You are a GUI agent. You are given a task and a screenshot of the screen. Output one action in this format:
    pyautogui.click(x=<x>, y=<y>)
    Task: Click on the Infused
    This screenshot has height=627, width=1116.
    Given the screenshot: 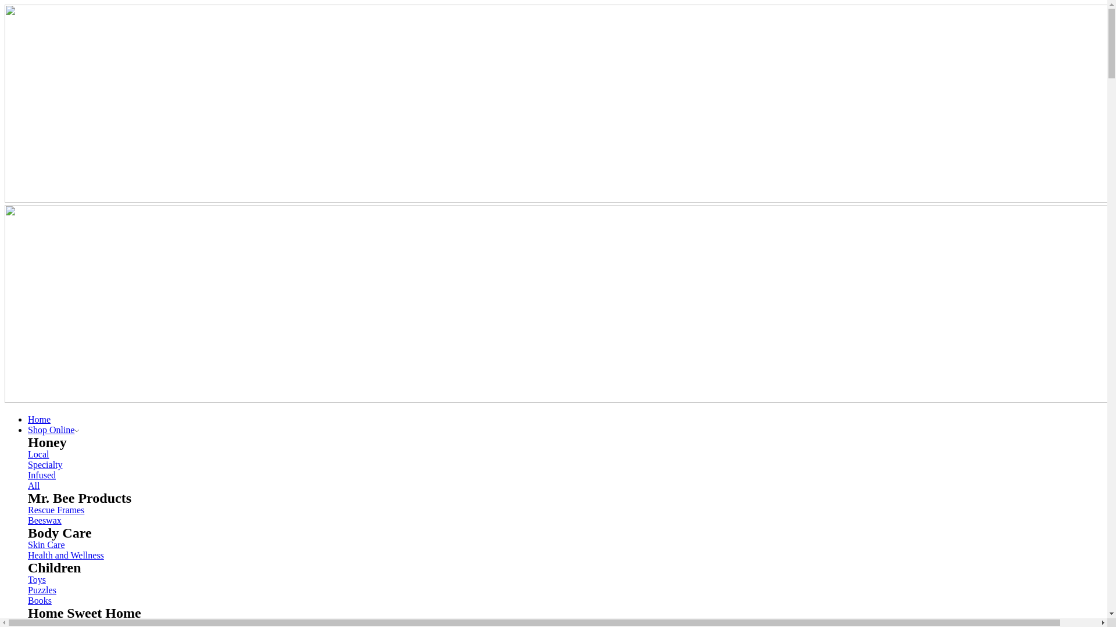 What is the action you would take?
    pyautogui.click(x=42, y=475)
    